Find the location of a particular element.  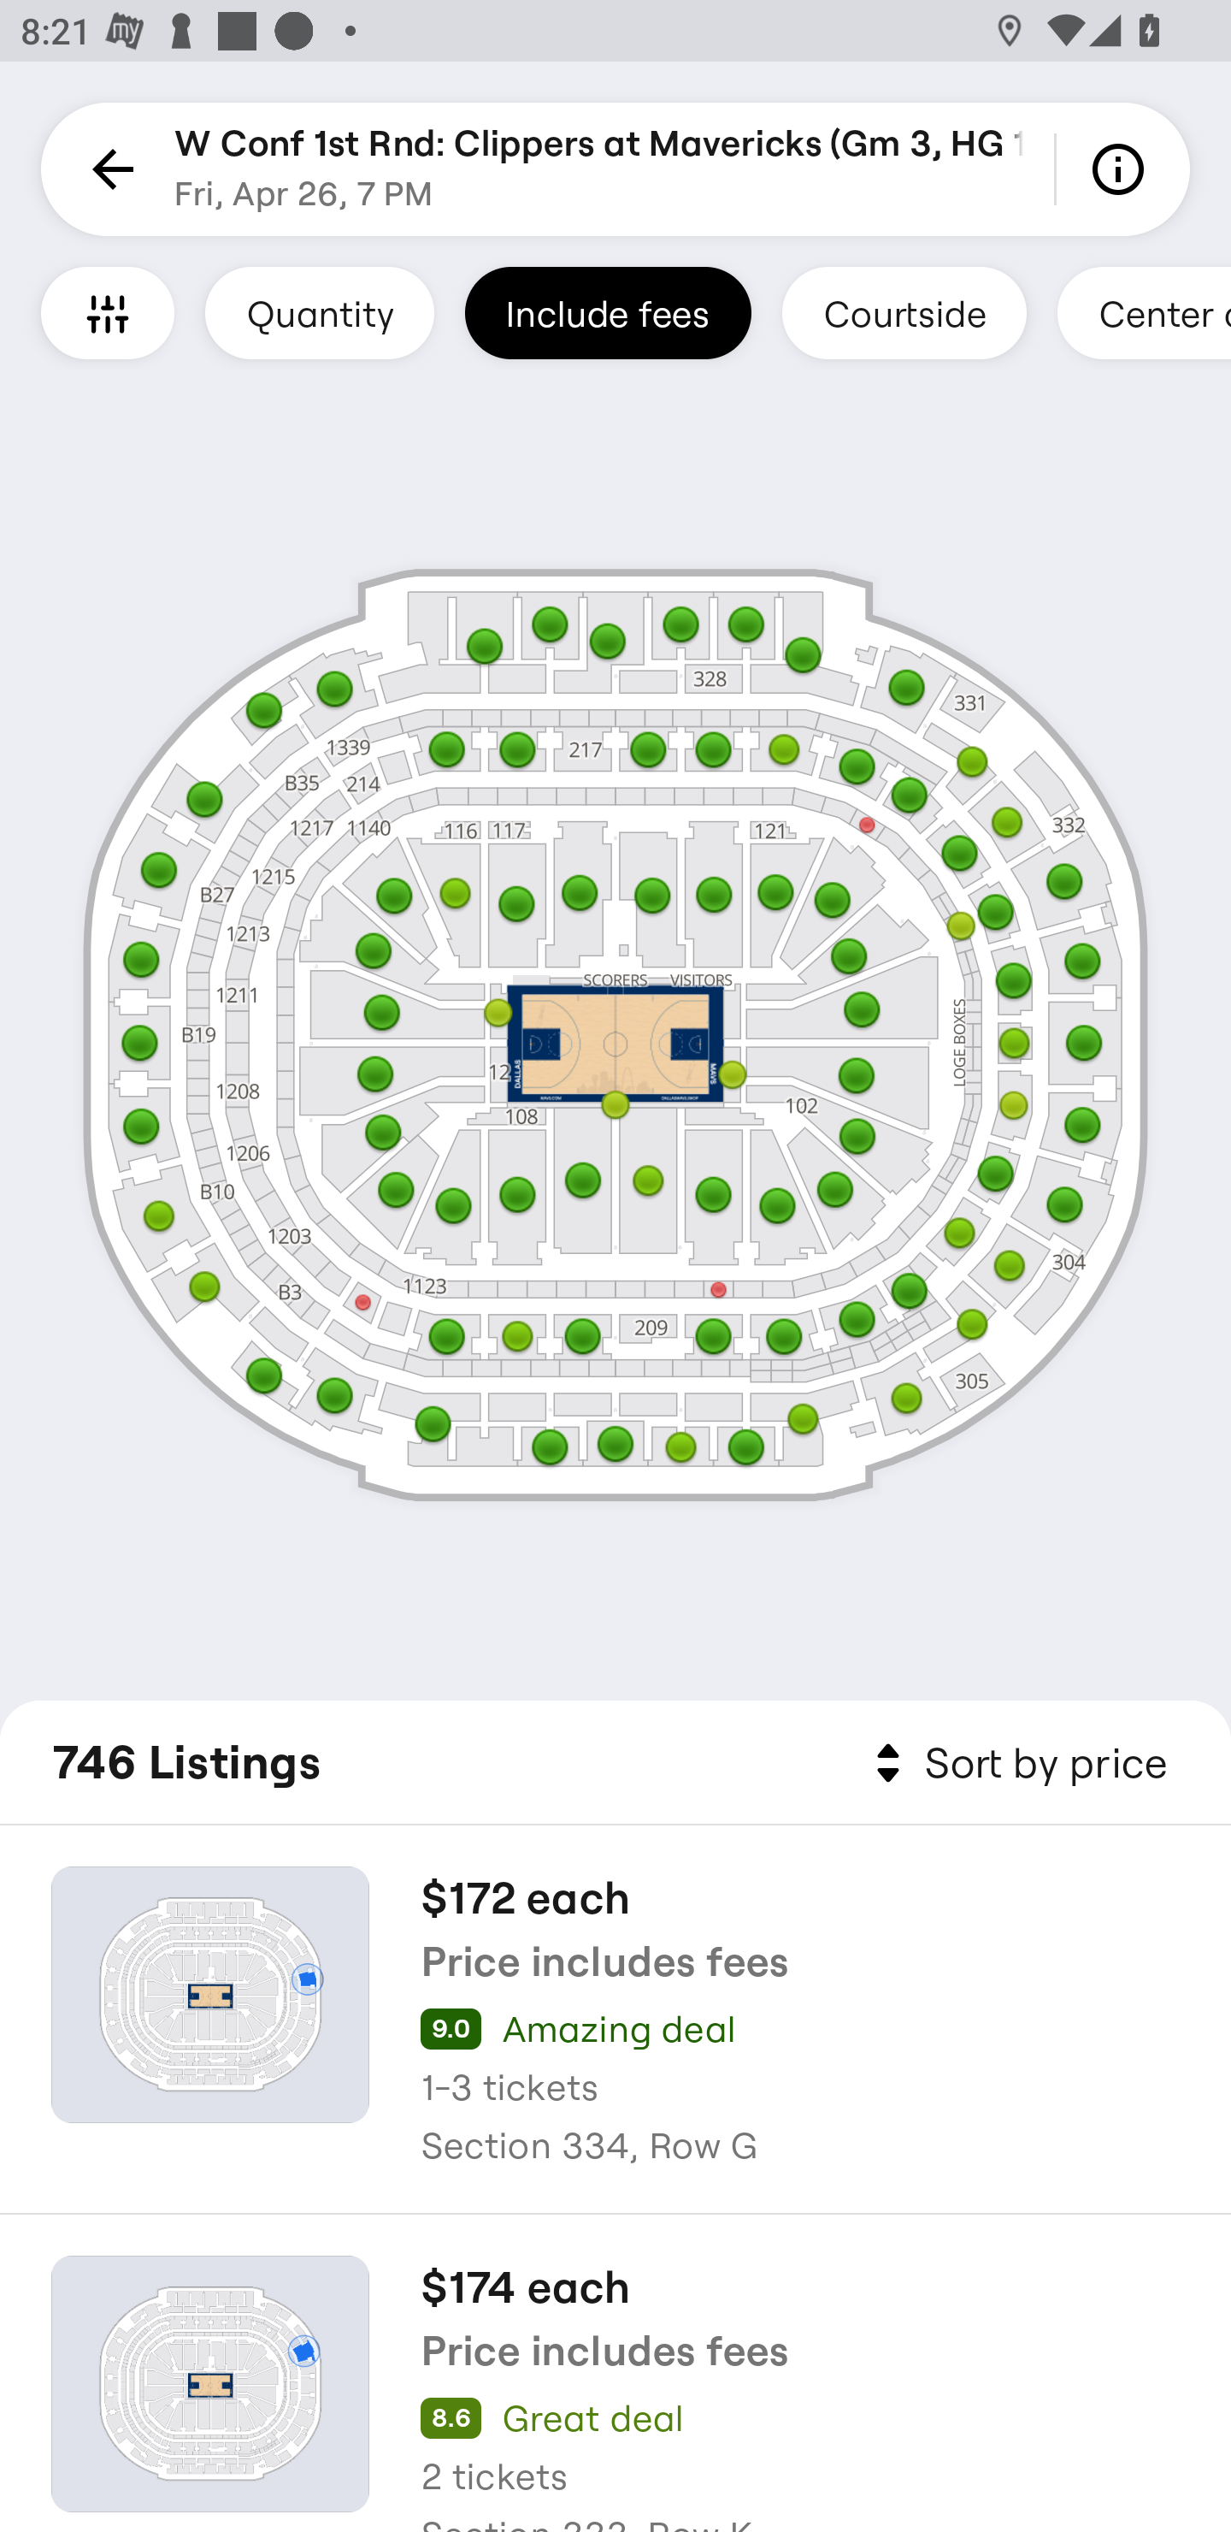

Center court is located at coordinates (1144, 312).